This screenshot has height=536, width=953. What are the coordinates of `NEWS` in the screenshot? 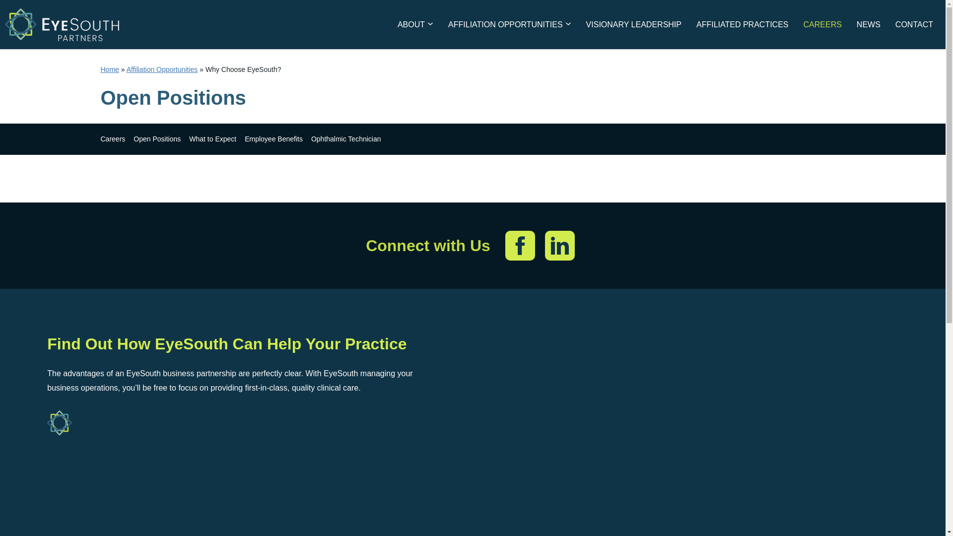 It's located at (869, 24).